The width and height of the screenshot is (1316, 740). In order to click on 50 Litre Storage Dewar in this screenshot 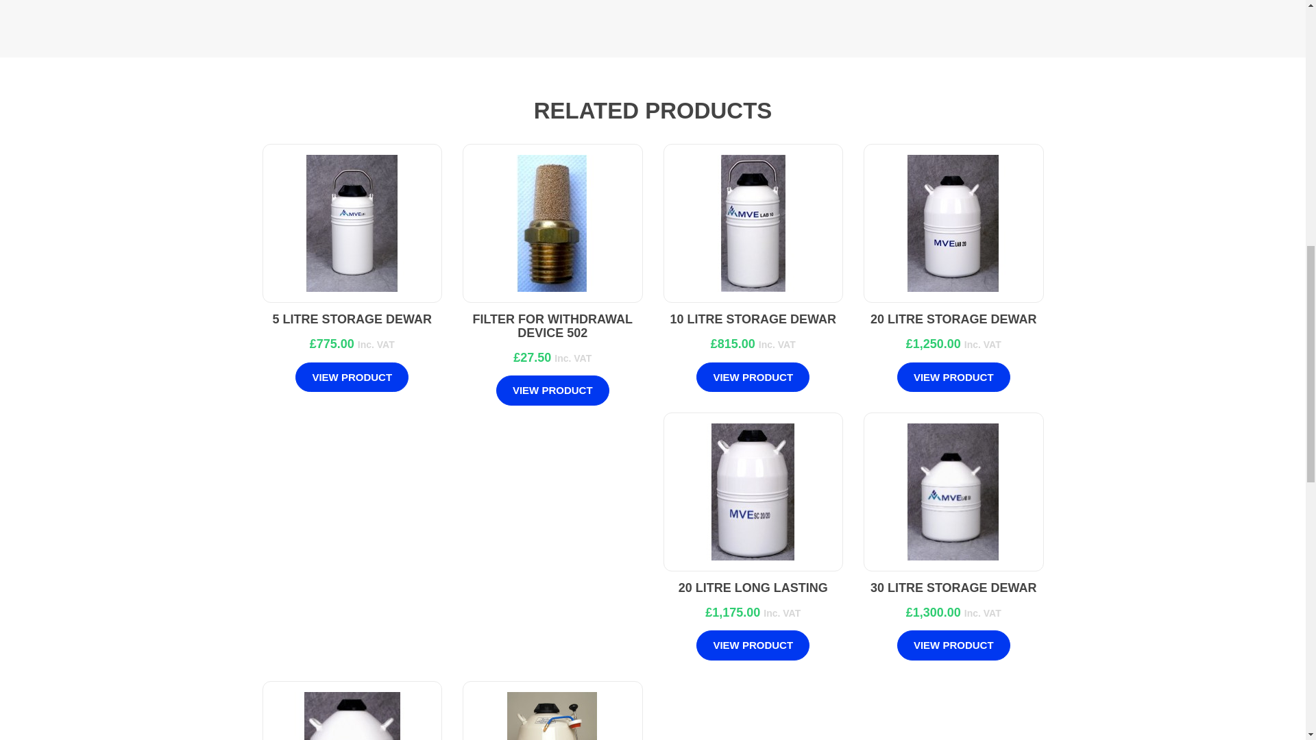, I will do `click(352, 715)`.